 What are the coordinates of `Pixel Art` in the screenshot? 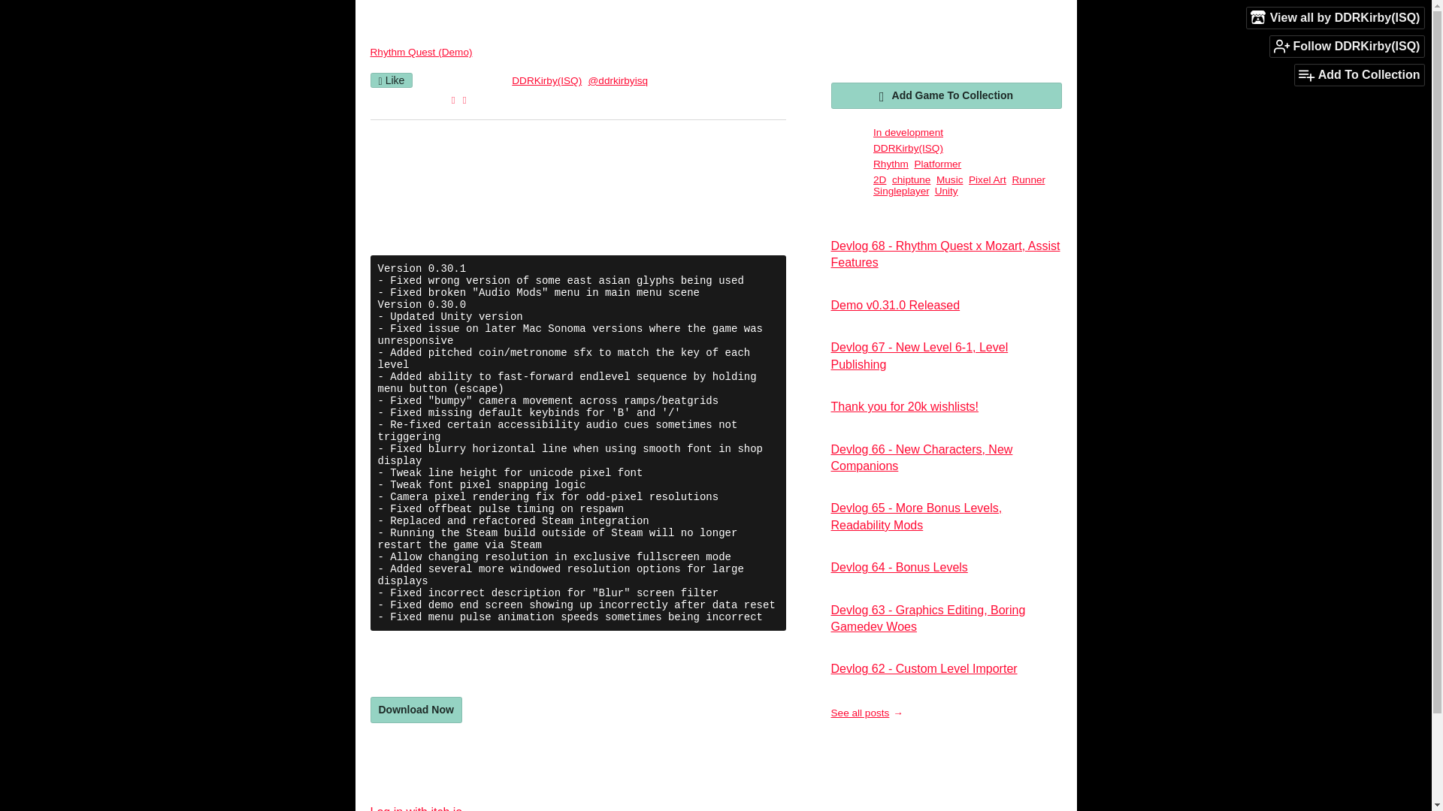 It's located at (987, 180).